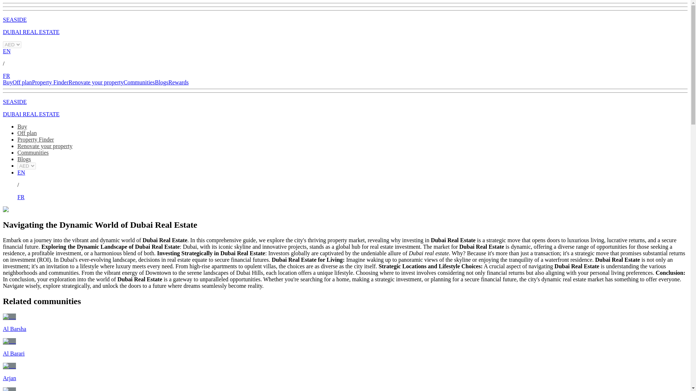  What do you see at coordinates (7, 51) in the screenshot?
I see `EN` at bounding box center [7, 51].